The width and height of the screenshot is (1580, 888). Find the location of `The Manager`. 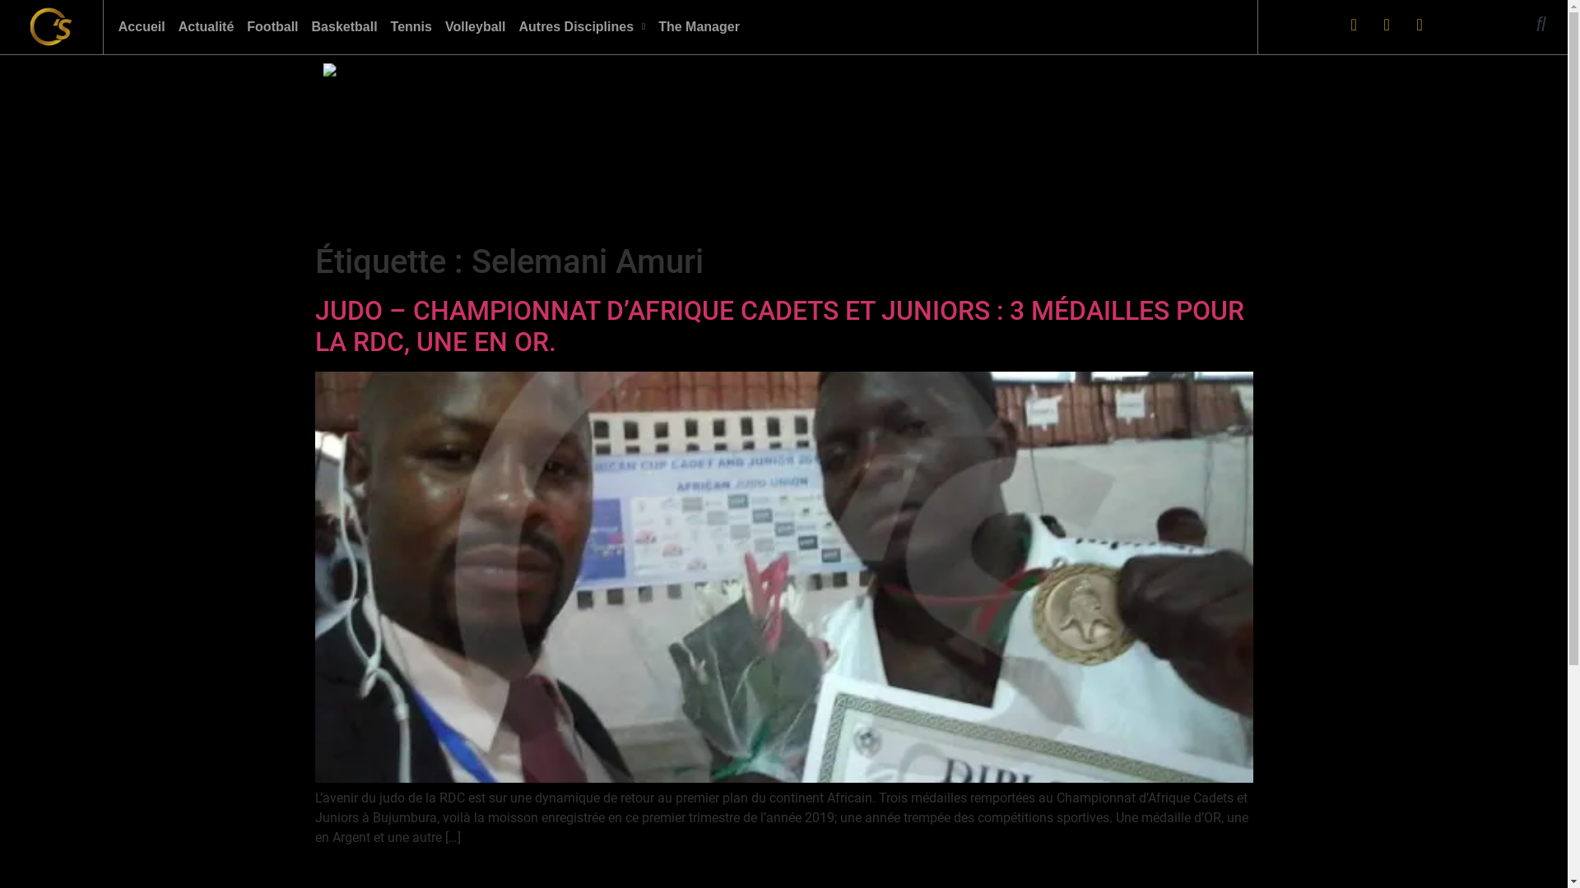

The Manager is located at coordinates (699, 27).